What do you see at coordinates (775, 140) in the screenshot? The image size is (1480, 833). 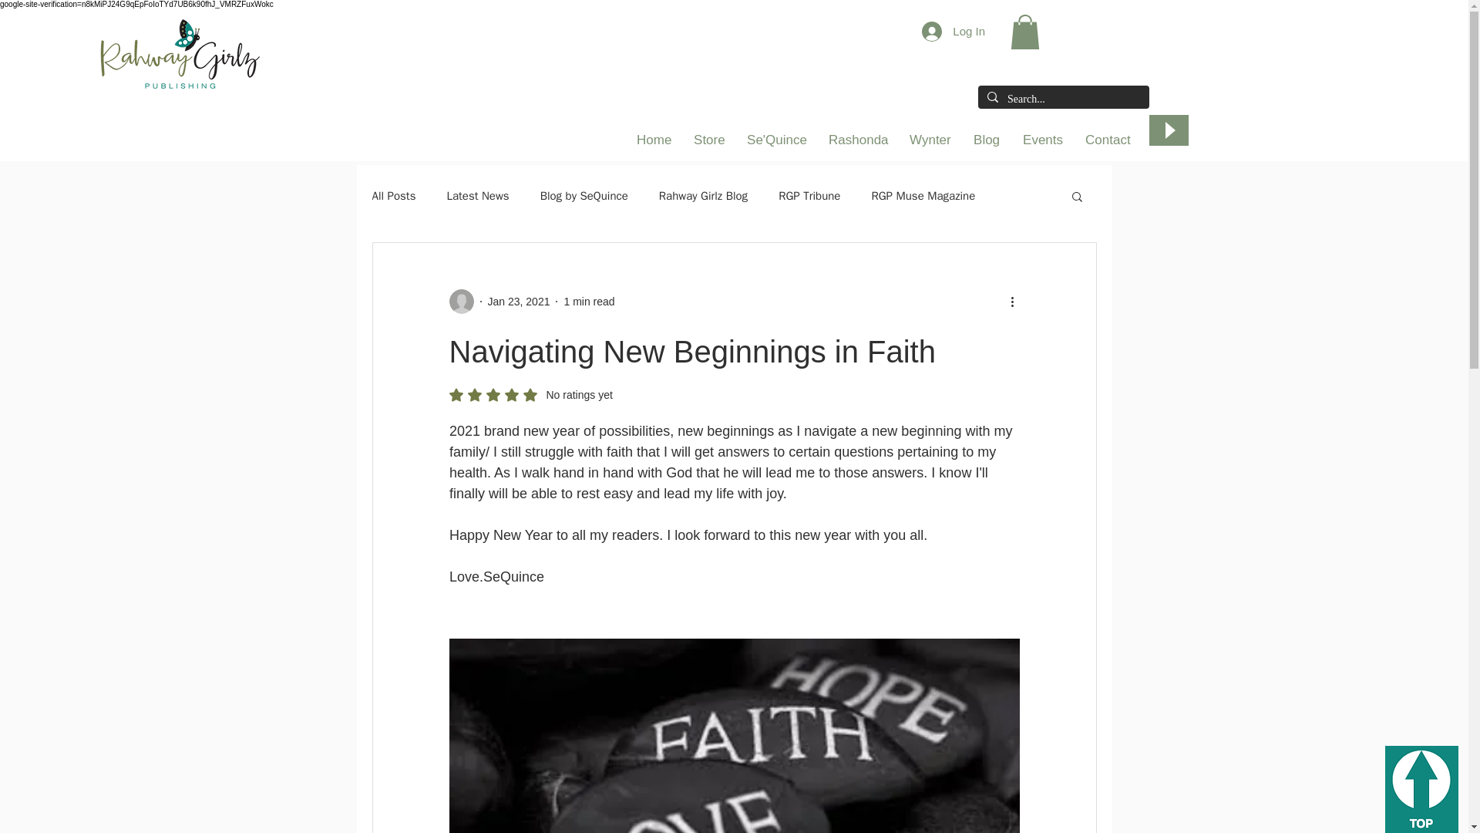 I see `Se'Quince` at bounding box center [775, 140].